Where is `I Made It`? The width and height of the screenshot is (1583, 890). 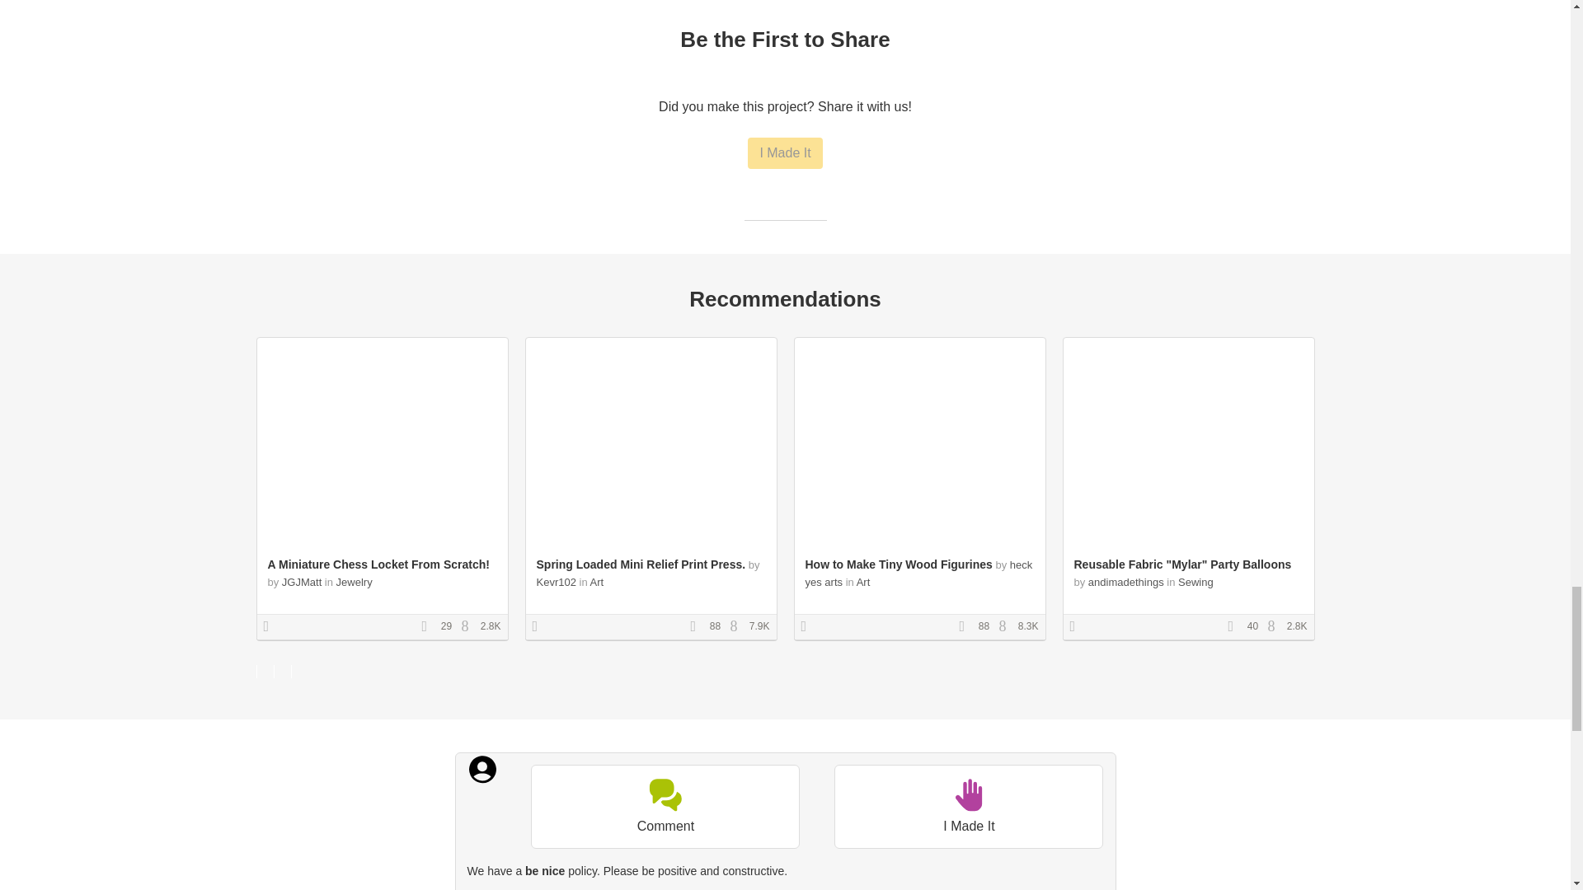
I Made It is located at coordinates (784, 153).